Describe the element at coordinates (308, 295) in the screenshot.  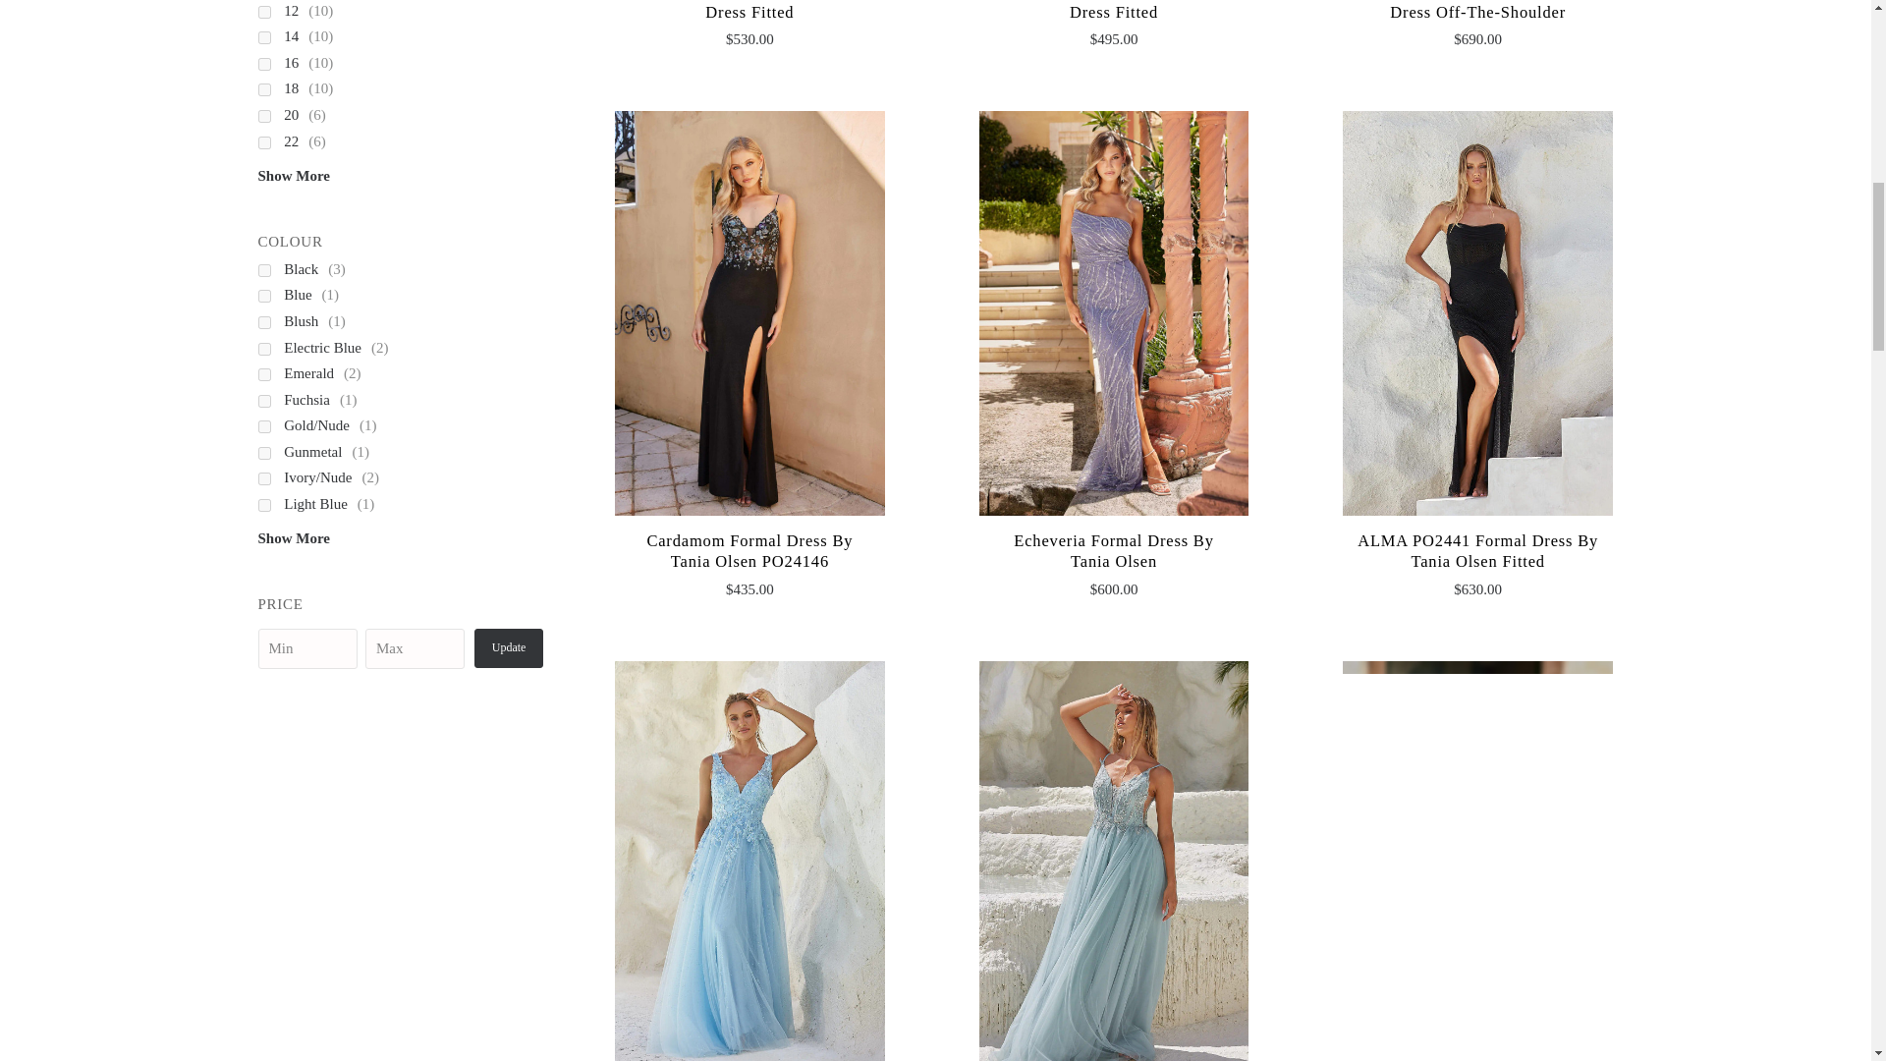
I see `Blue` at that location.